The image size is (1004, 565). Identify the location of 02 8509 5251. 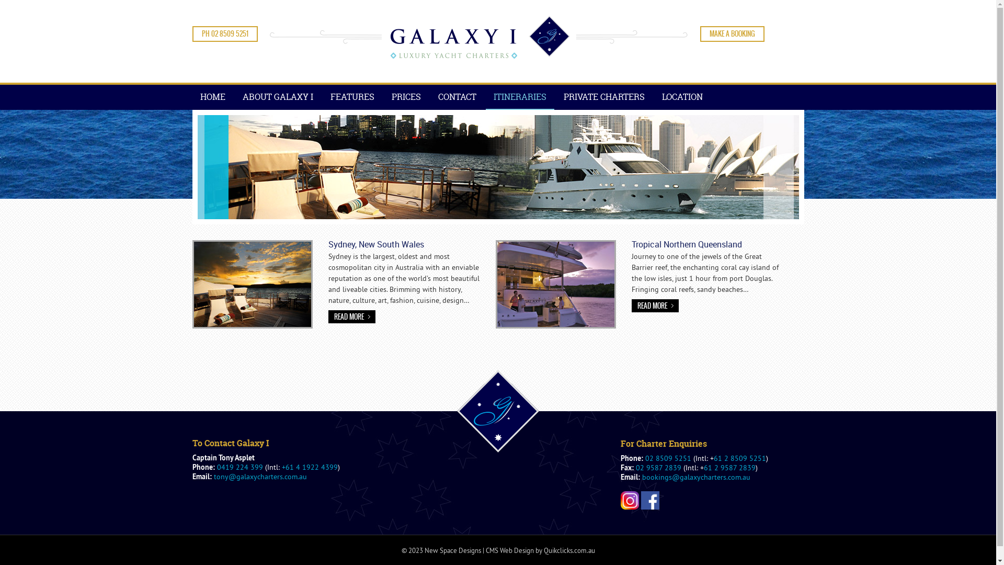
(668, 458).